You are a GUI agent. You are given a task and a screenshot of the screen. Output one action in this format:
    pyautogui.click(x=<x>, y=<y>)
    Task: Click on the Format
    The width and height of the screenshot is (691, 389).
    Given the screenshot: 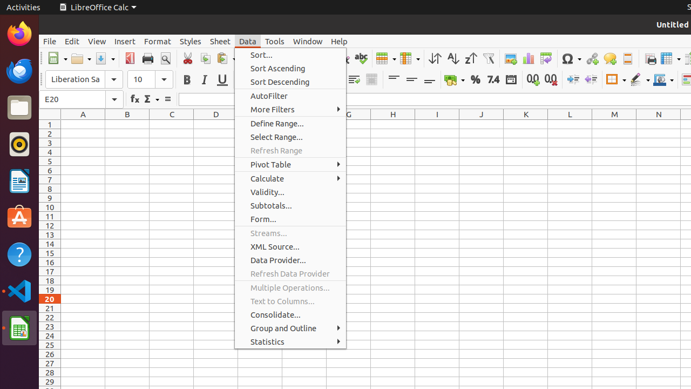 What is the action you would take?
    pyautogui.click(x=158, y=41)
    